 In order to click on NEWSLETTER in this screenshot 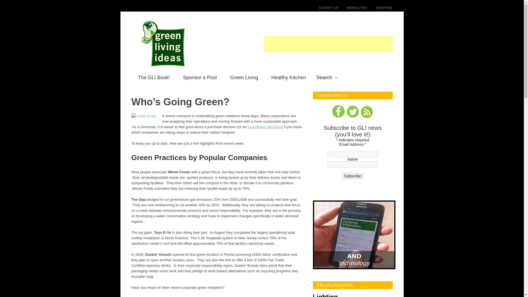, I will do `click(353, 7)`.